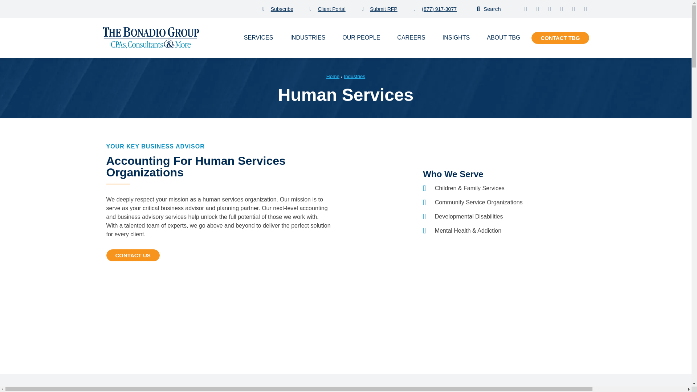 The width and height of the screenshot is (697, 392). I want to click on SERVICES, so click(258, 37).